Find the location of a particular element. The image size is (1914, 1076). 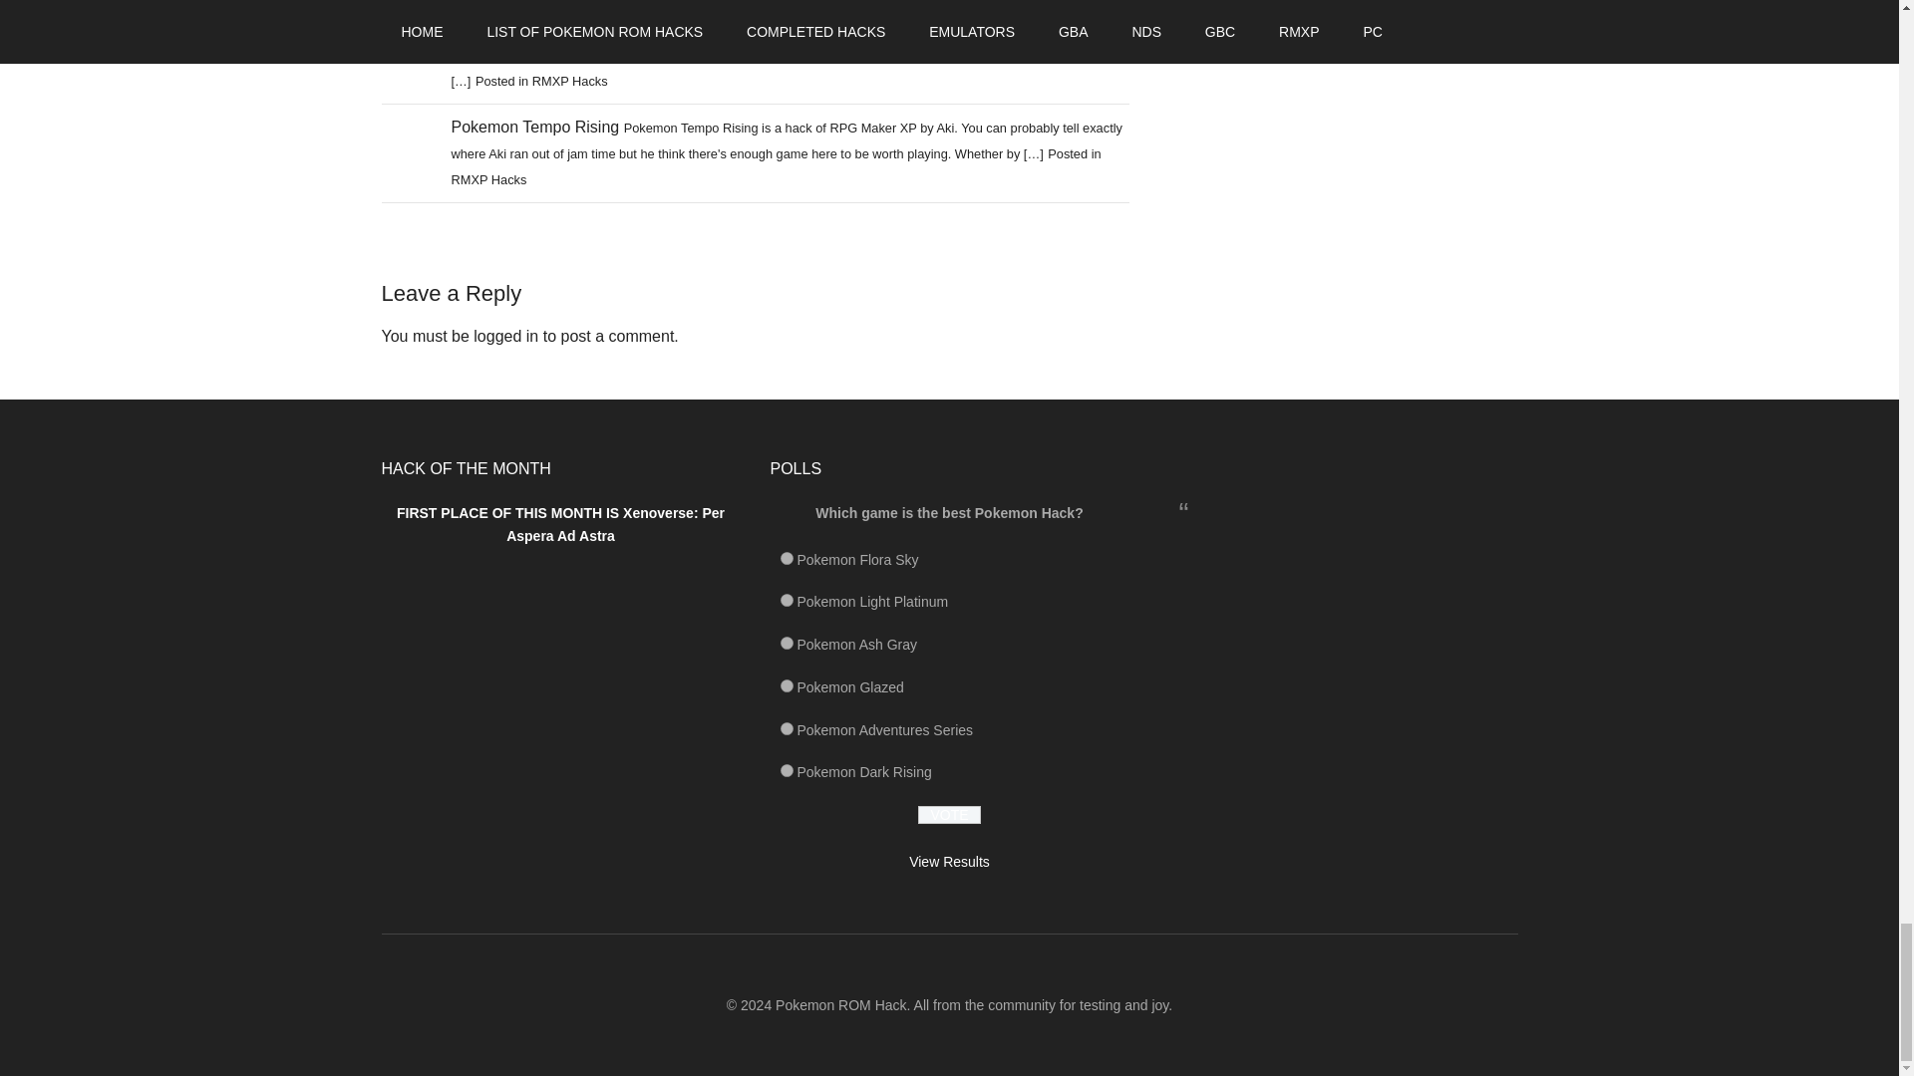

   Vote    is located at coordinates (949, 815).